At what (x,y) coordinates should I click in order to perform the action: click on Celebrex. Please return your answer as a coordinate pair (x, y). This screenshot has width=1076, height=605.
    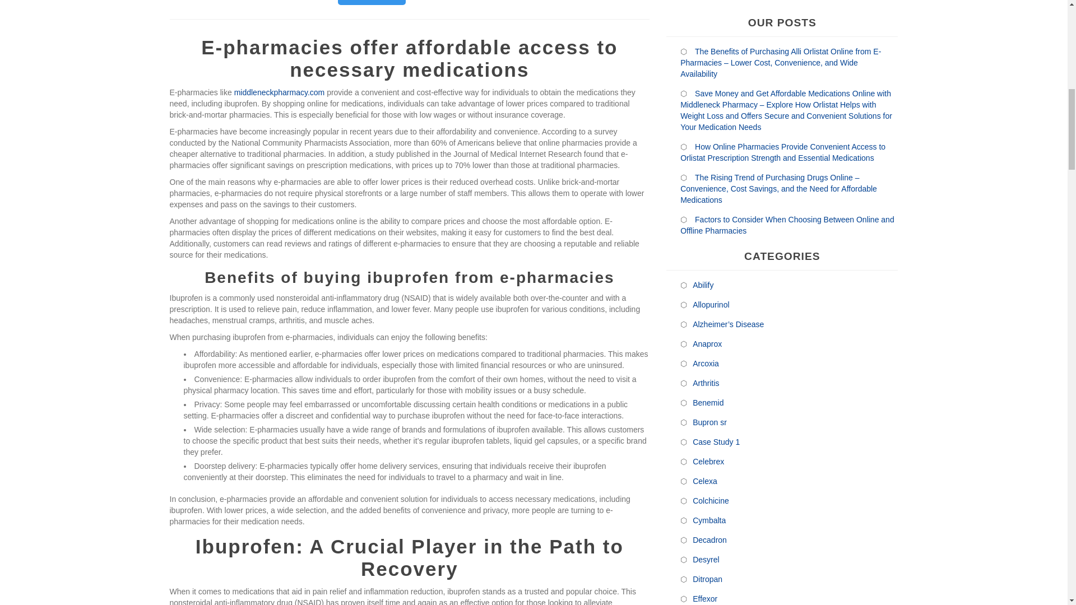
    Looking at the image, I should click on (708, 285).